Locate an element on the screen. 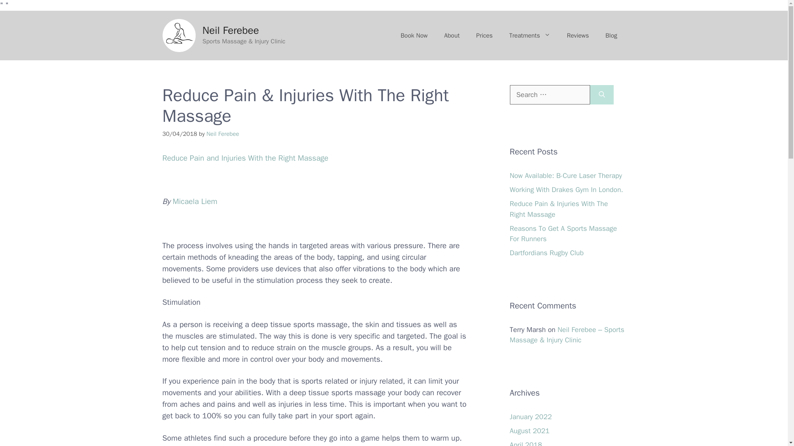  Neil Ferebee is located at coordinates (231, 30).